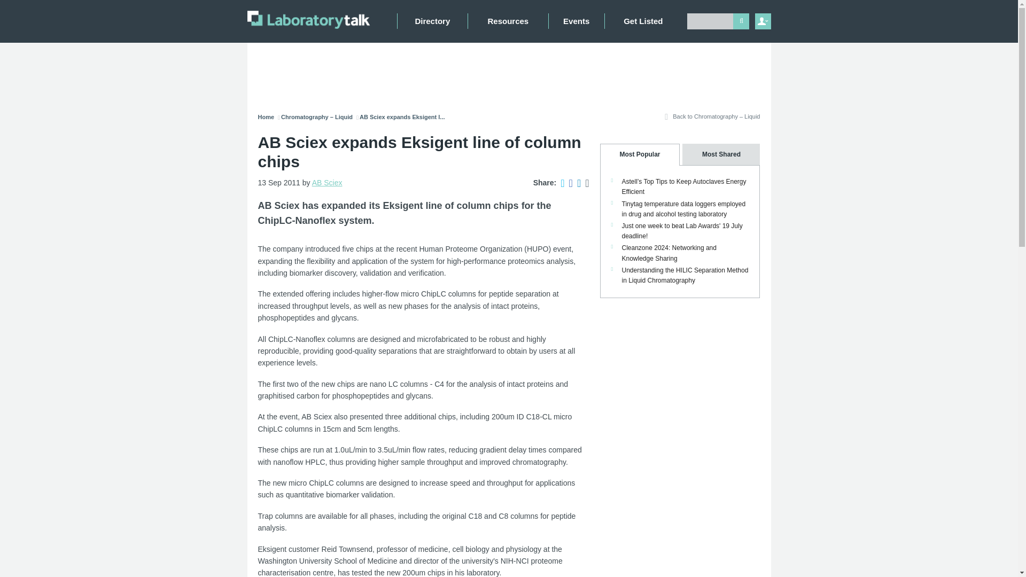 This screenshot has width=1026, height=577. What do you see at coordinates (432, 21) in the screenshot?
I see `Directory` at bounding box center [432, 21].